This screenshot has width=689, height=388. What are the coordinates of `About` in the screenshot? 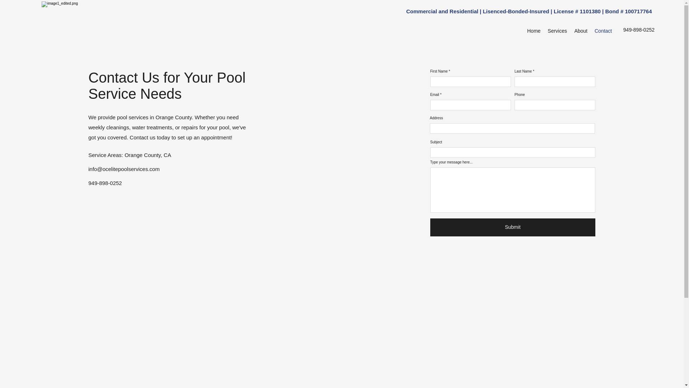 It's located at (581, 31).